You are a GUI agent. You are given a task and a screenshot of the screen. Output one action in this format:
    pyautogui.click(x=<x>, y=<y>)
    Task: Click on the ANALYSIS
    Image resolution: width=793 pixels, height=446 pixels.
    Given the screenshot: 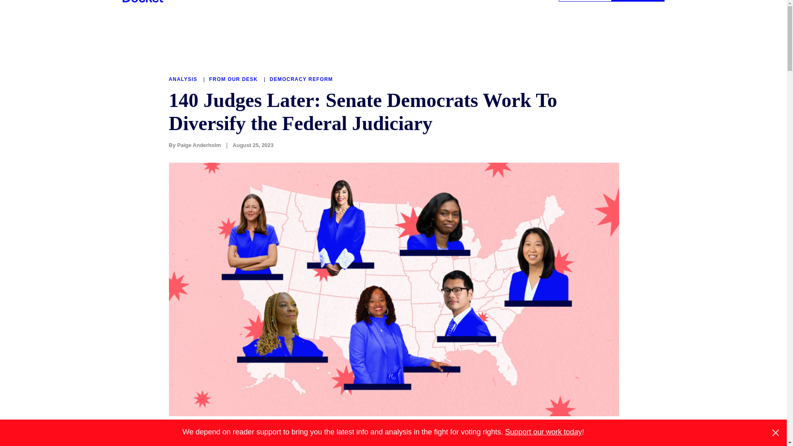 What is the action you would take?
    pyautogui.click(x=183, y=79)
    